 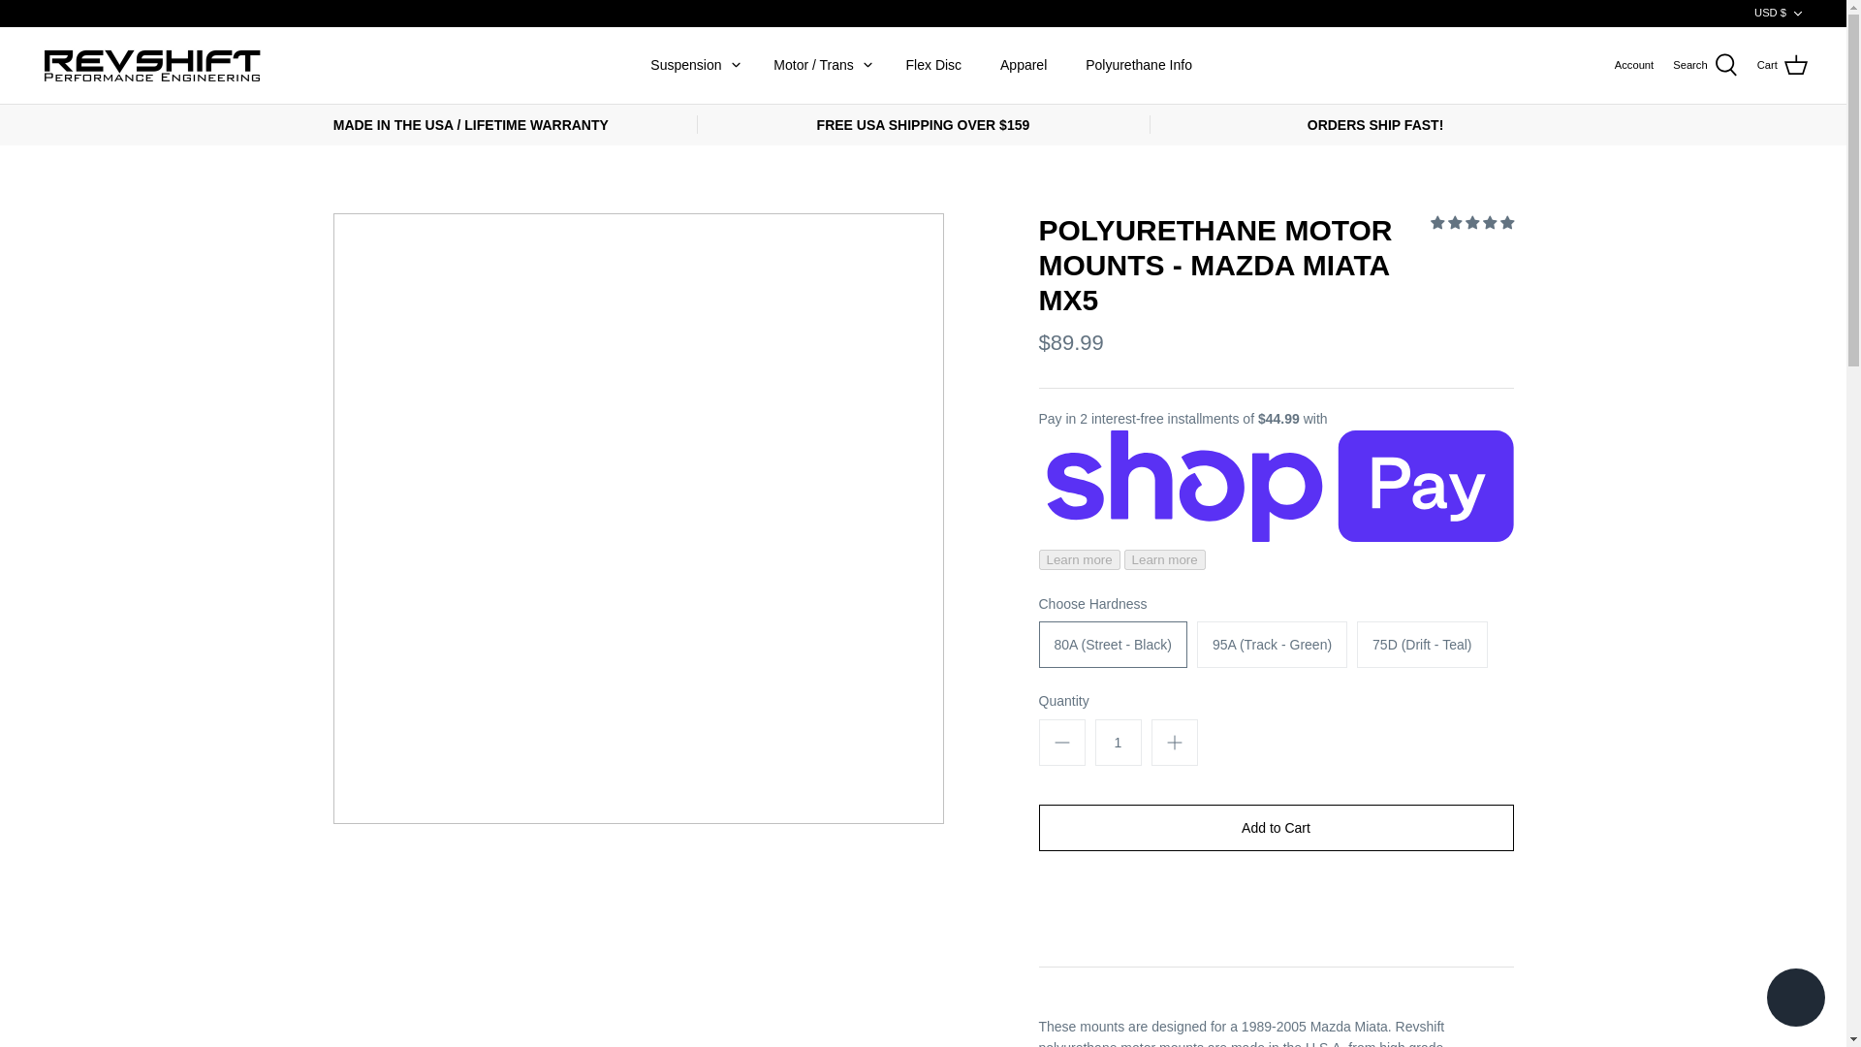 I want to click on Flex Disc, so click(x=934, y=65).